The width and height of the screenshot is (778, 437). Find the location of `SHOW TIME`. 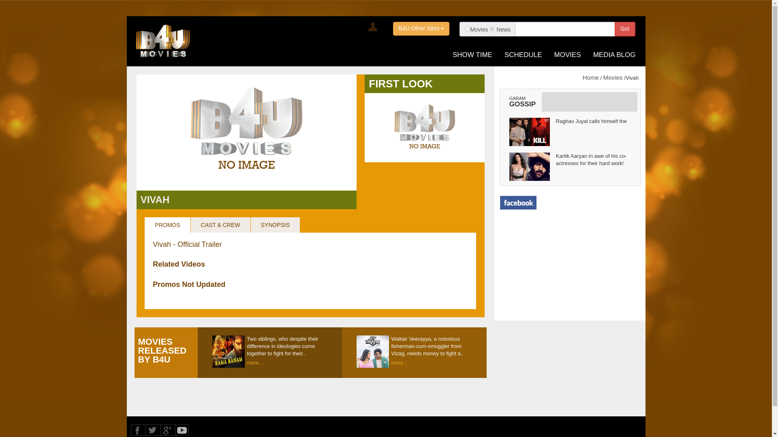

SHOW TIME is located at coordinates (472, 55).